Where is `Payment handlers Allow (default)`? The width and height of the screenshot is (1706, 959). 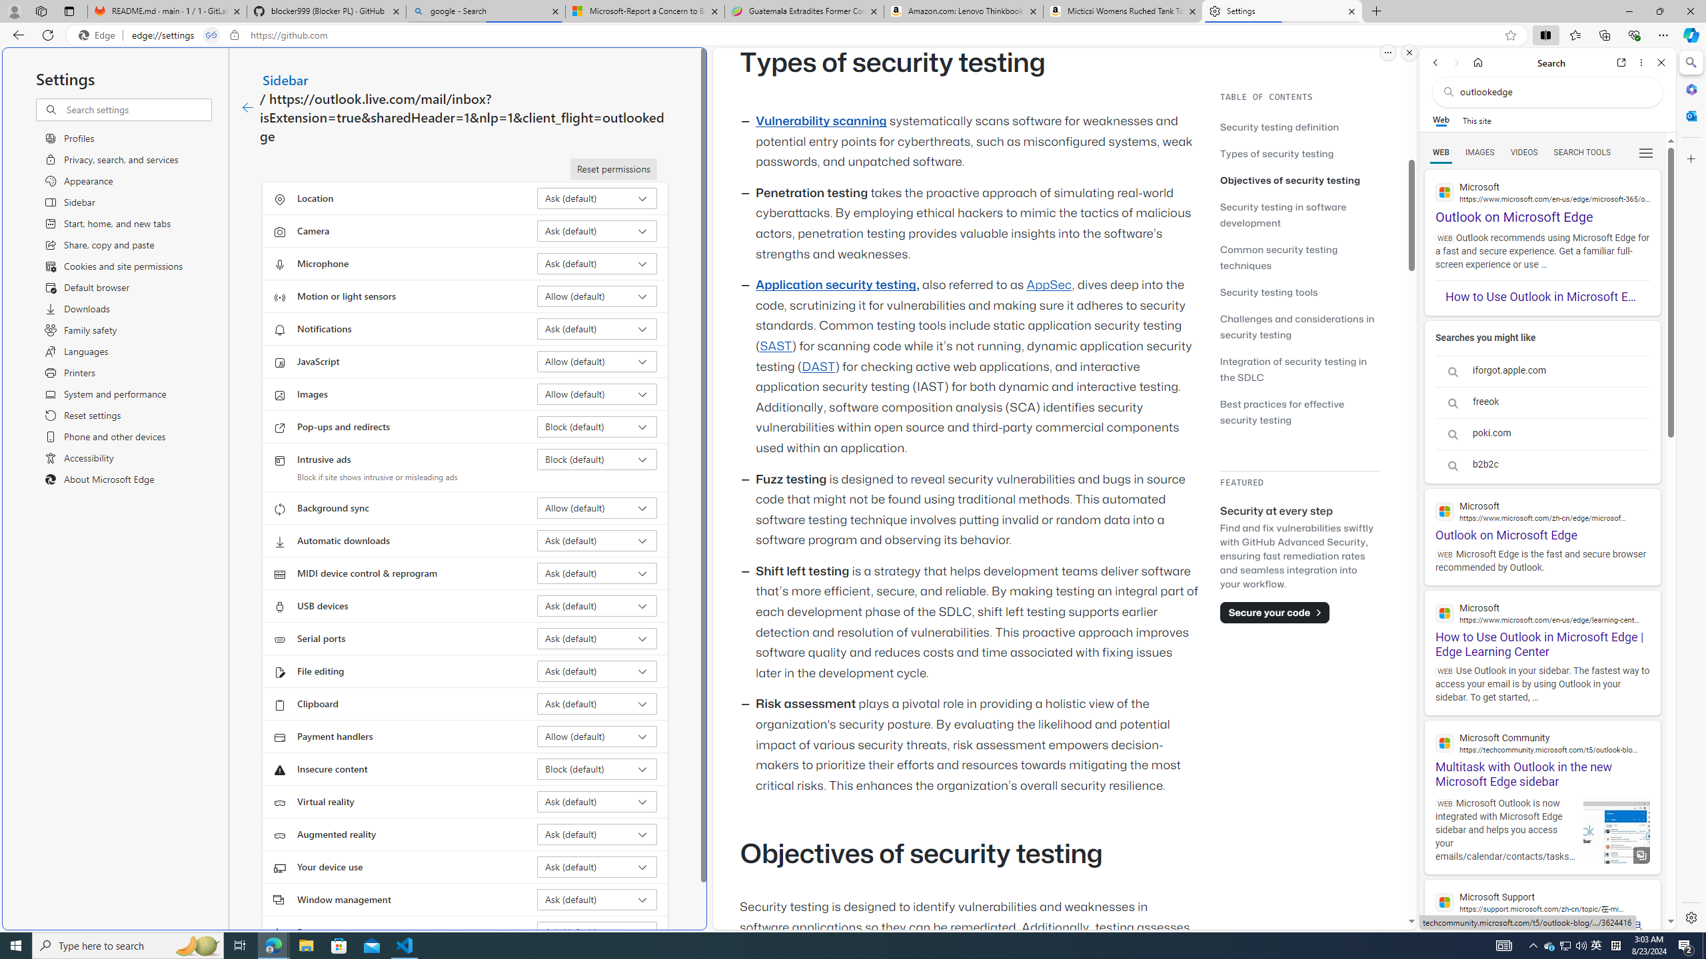 Payment handlers Allow (default) is located at coordinates (597, 737).